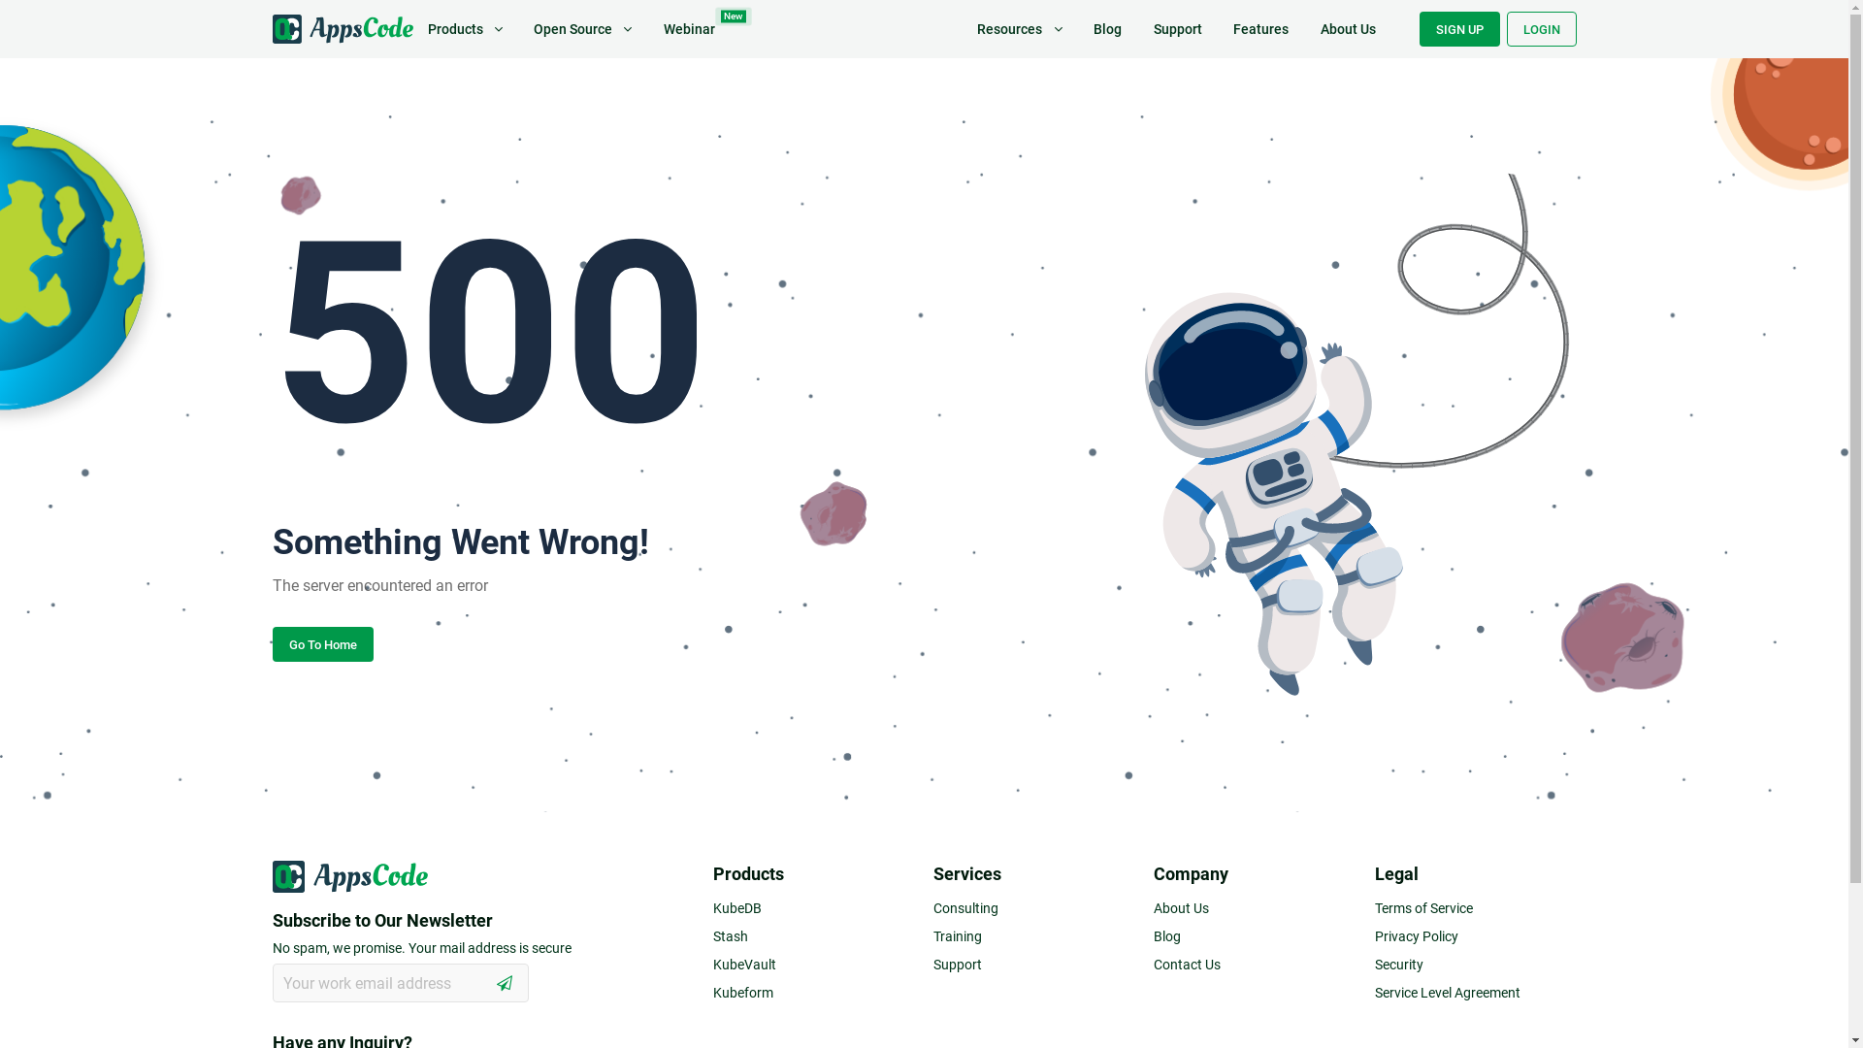 The image size is (1863, 1048). Describe the element at coordinates (814, 933) in the screenshot. I see `Stash` at that location.